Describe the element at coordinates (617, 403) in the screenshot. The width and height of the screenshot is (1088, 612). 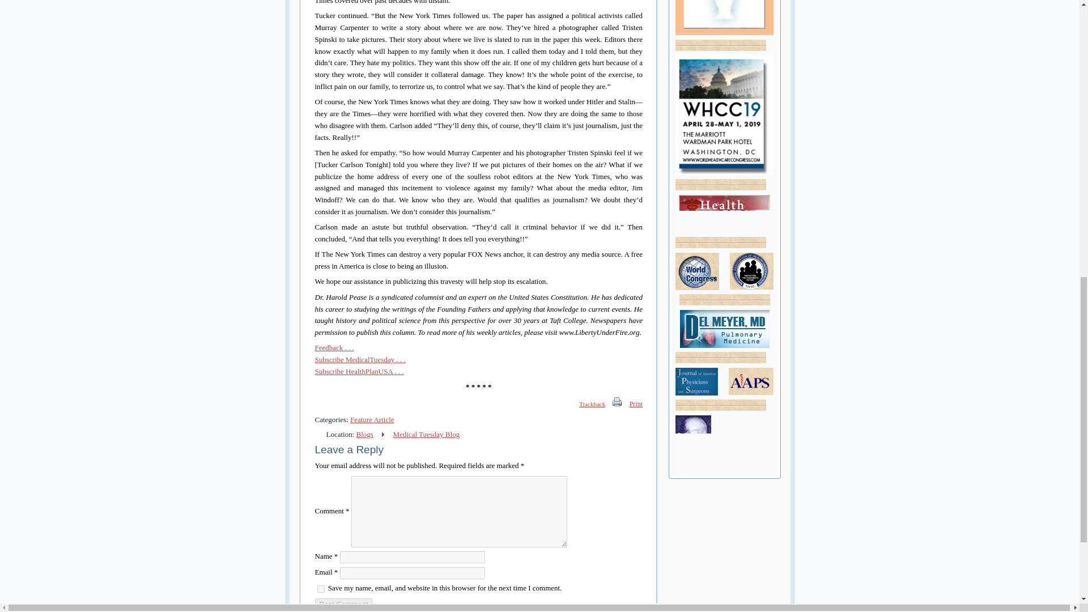
I see `Print` at that location.